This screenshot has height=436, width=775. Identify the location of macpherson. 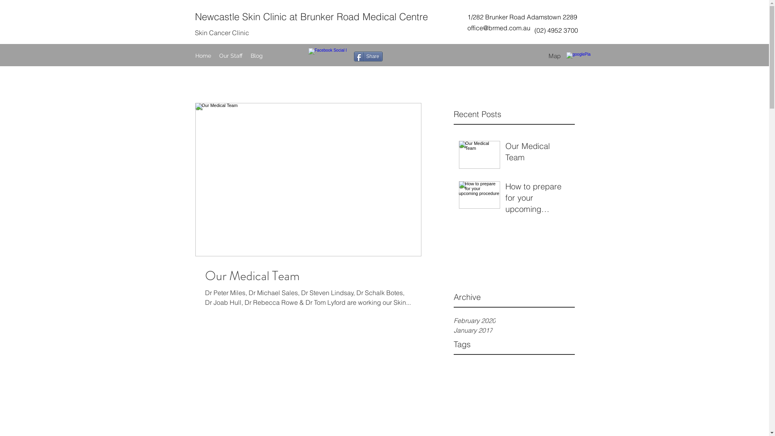
(534, 378).